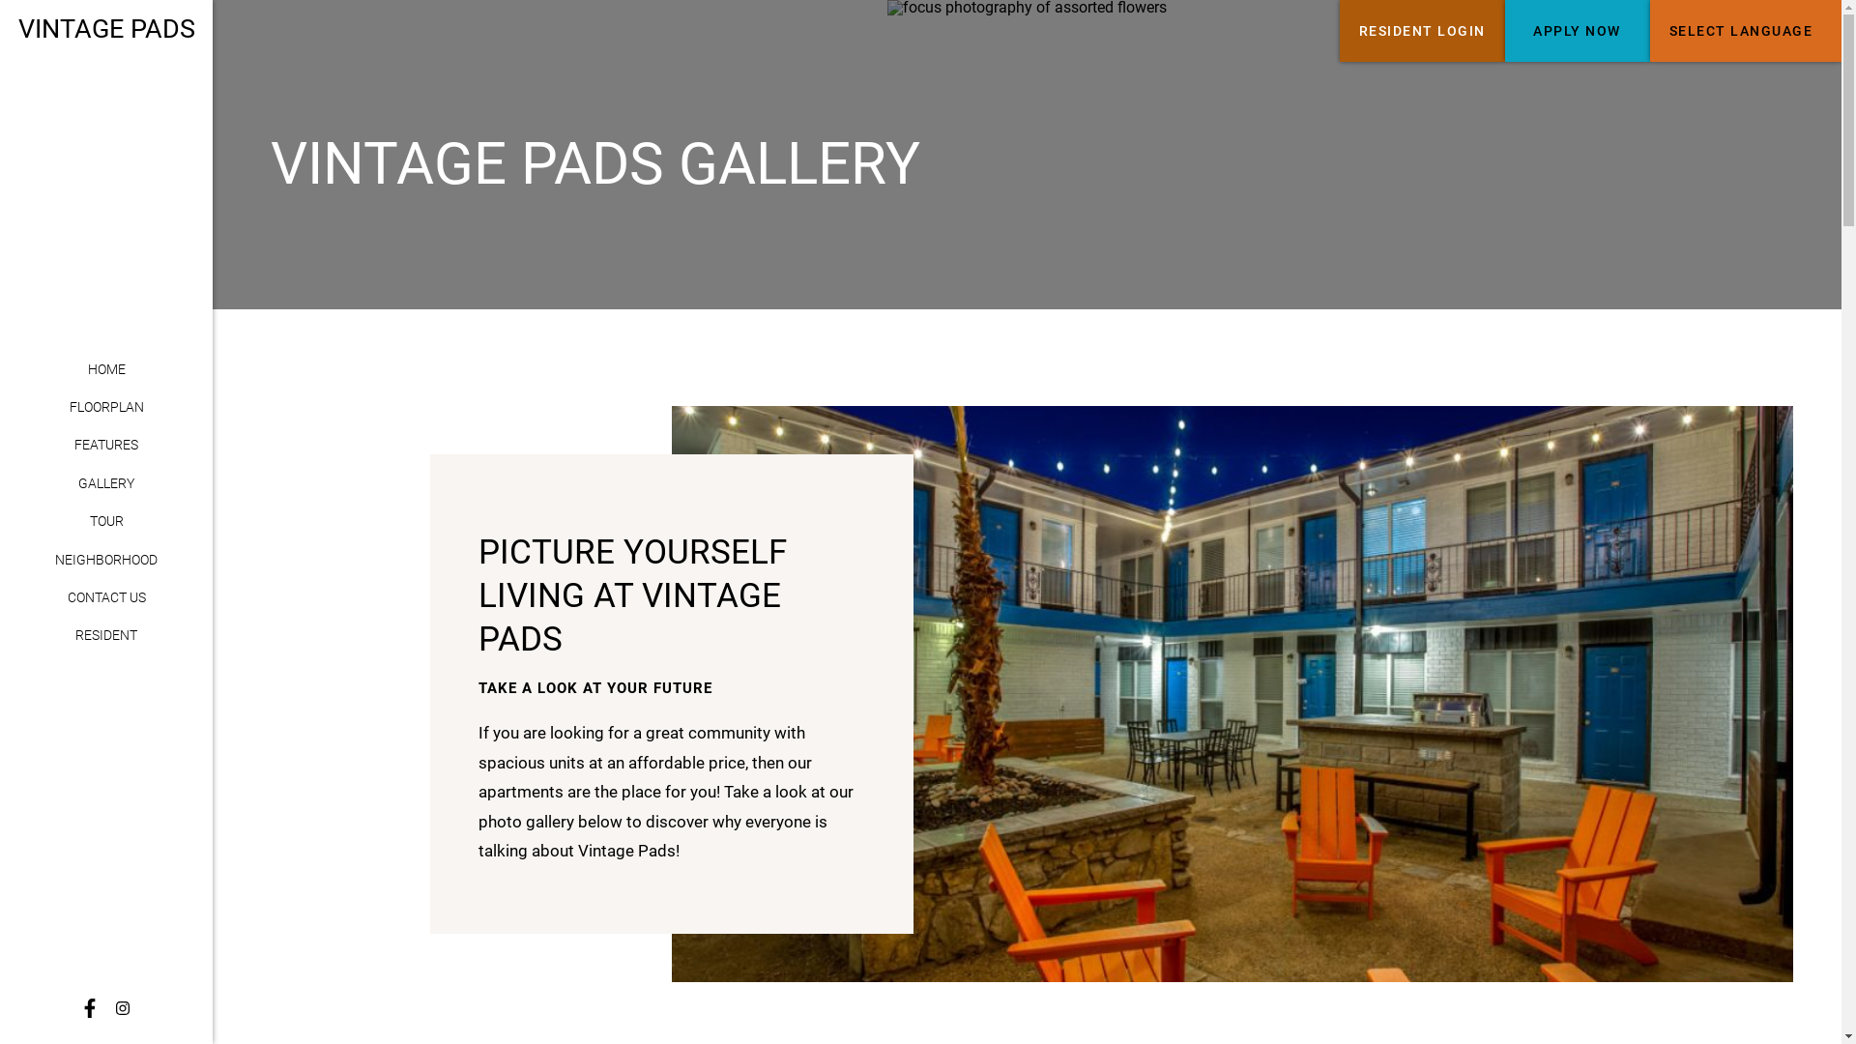 Image resolution: width=1856 pixels, height=1044 pixels. Describe the element at coordinates (90, 1008) in the screenshot. I see `Follow on Facebook` at that location.